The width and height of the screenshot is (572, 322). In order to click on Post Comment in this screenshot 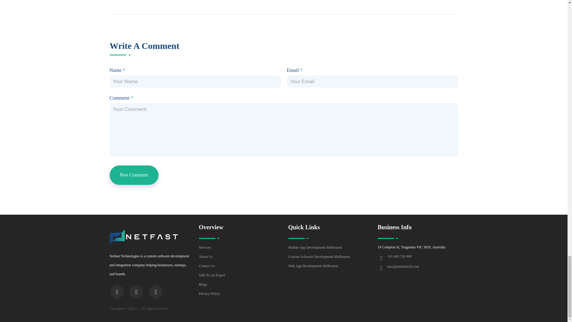, I will do `click(134, 175)`.